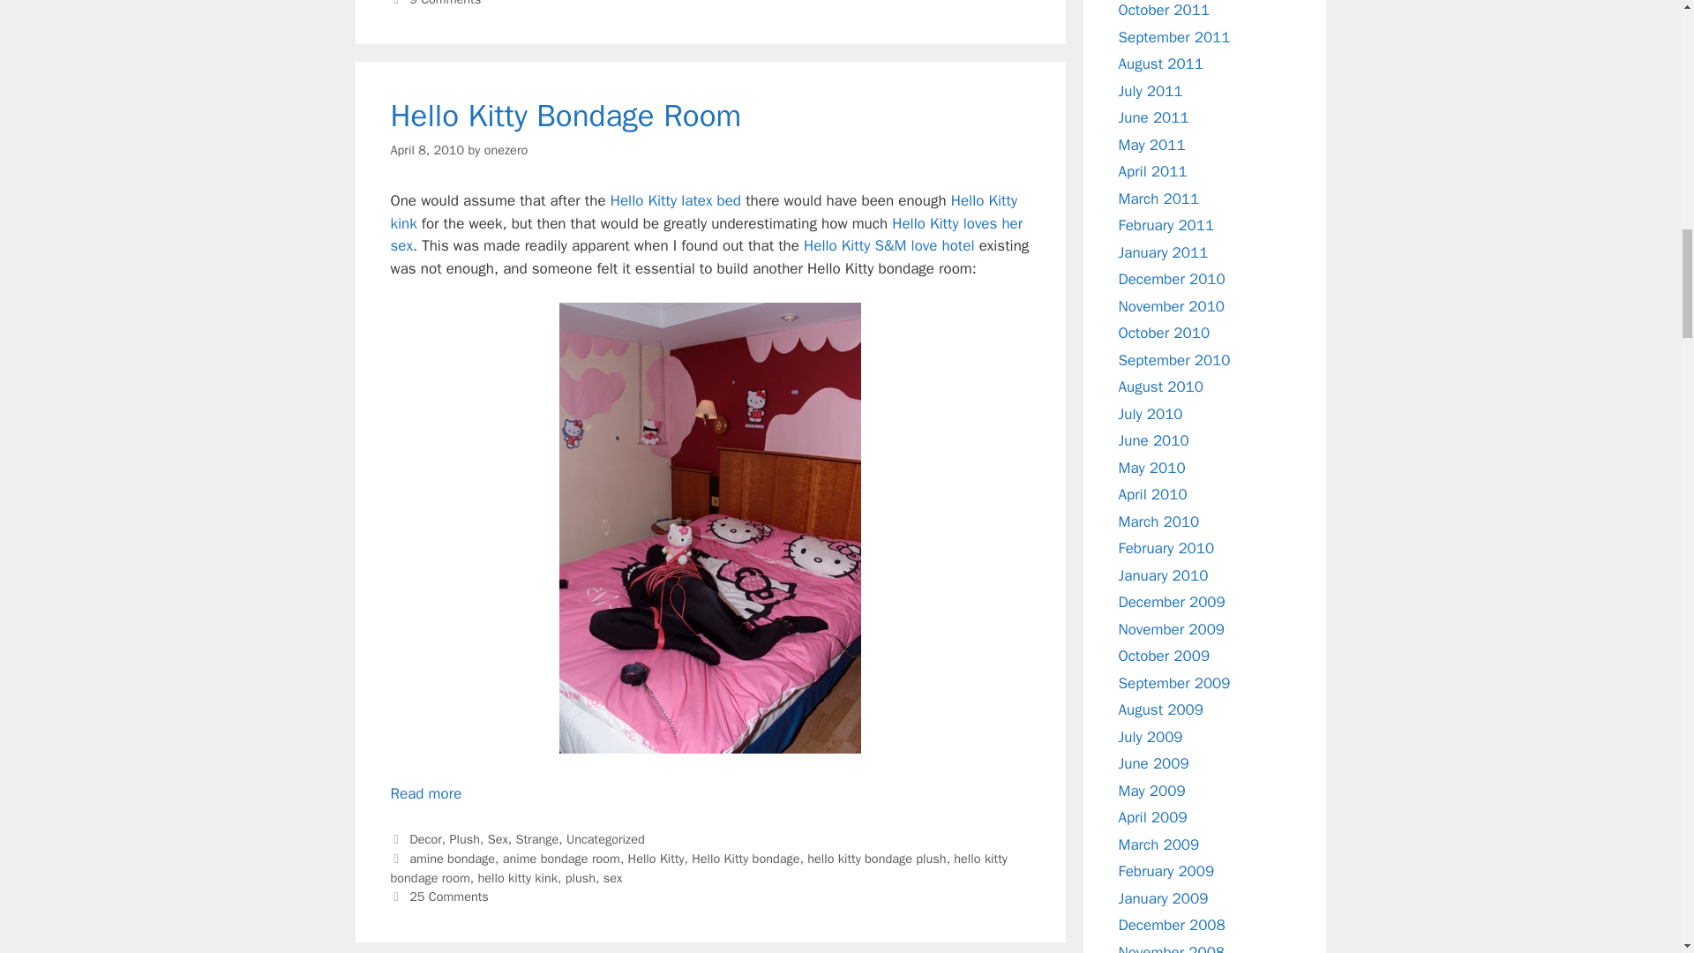  I want to click on Hello Kitty Bondage Room, so click(425, 793).